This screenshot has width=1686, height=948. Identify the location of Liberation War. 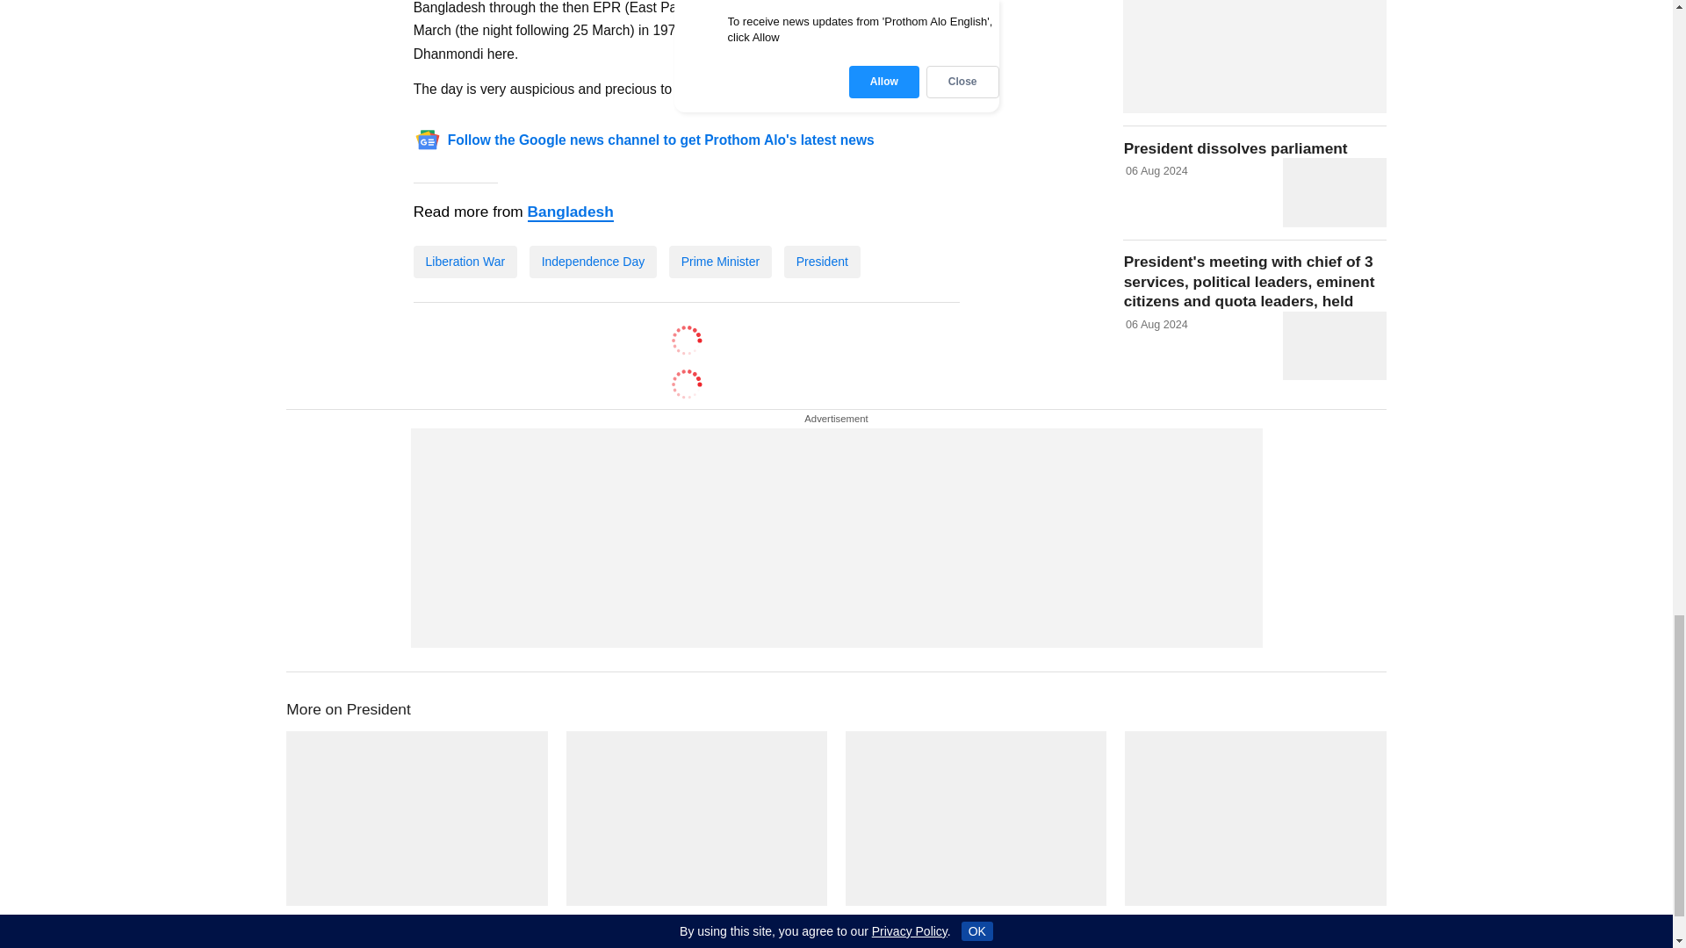
(465, 262).